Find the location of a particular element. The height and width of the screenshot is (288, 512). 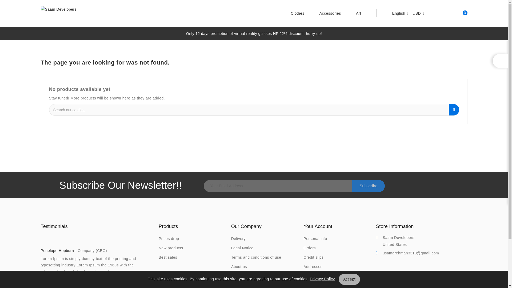

Orders is located at coordinates (310, 248).